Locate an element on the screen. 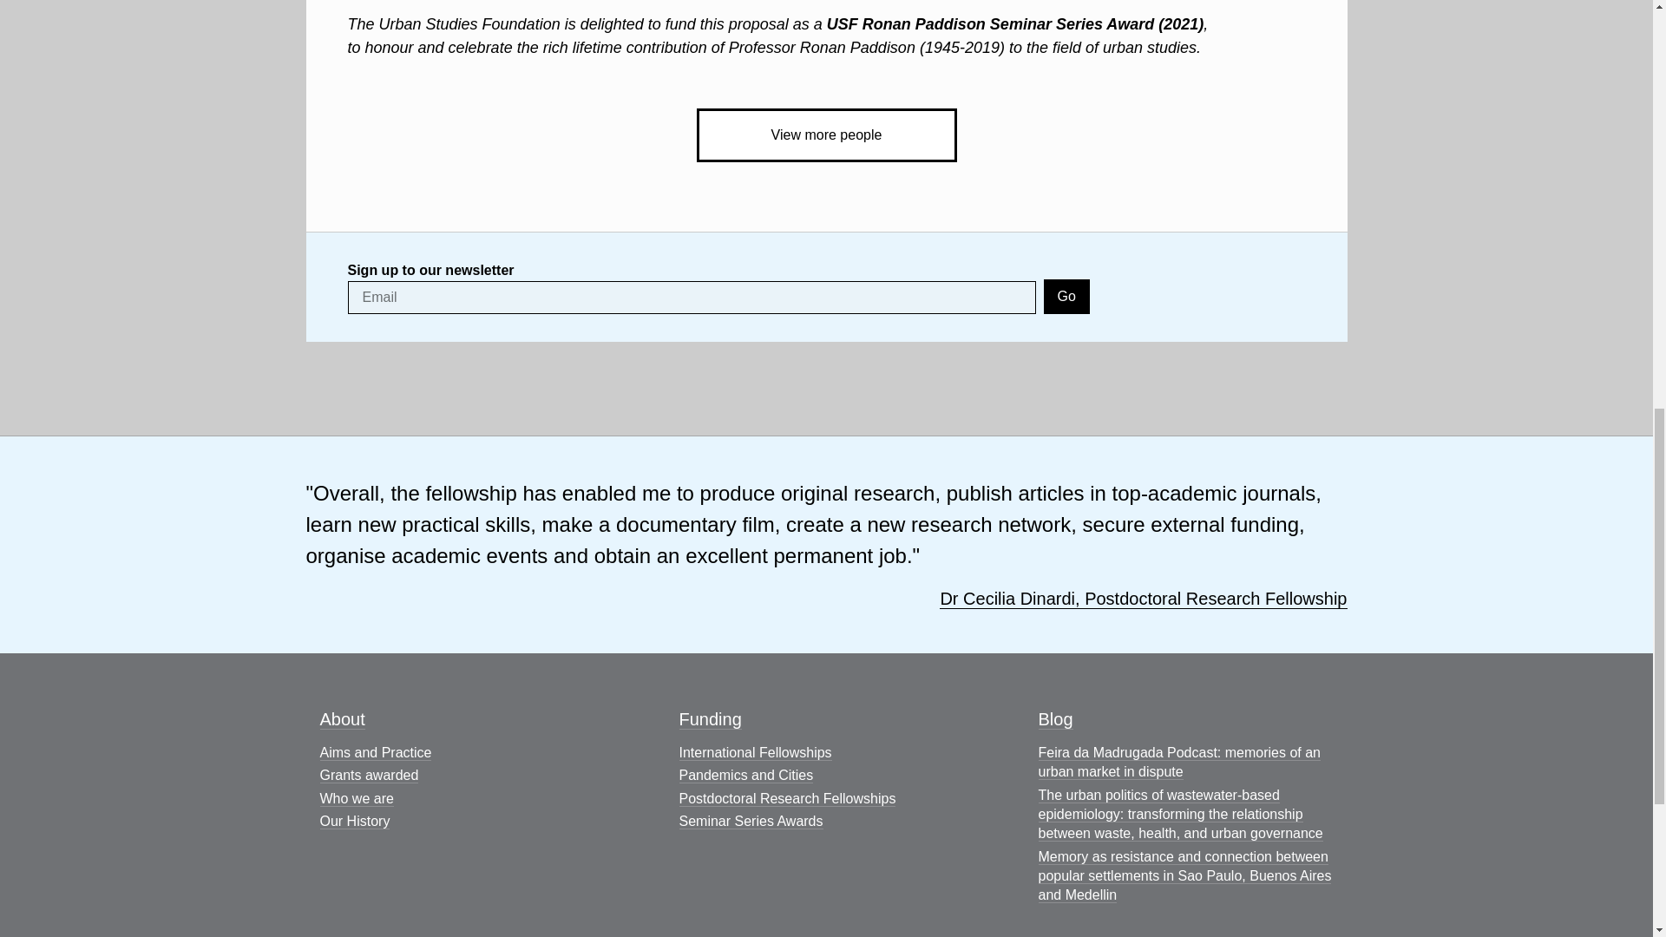 The height and width of the screenshot is (937, 1666). Go is located at coordinates (1066, 296).